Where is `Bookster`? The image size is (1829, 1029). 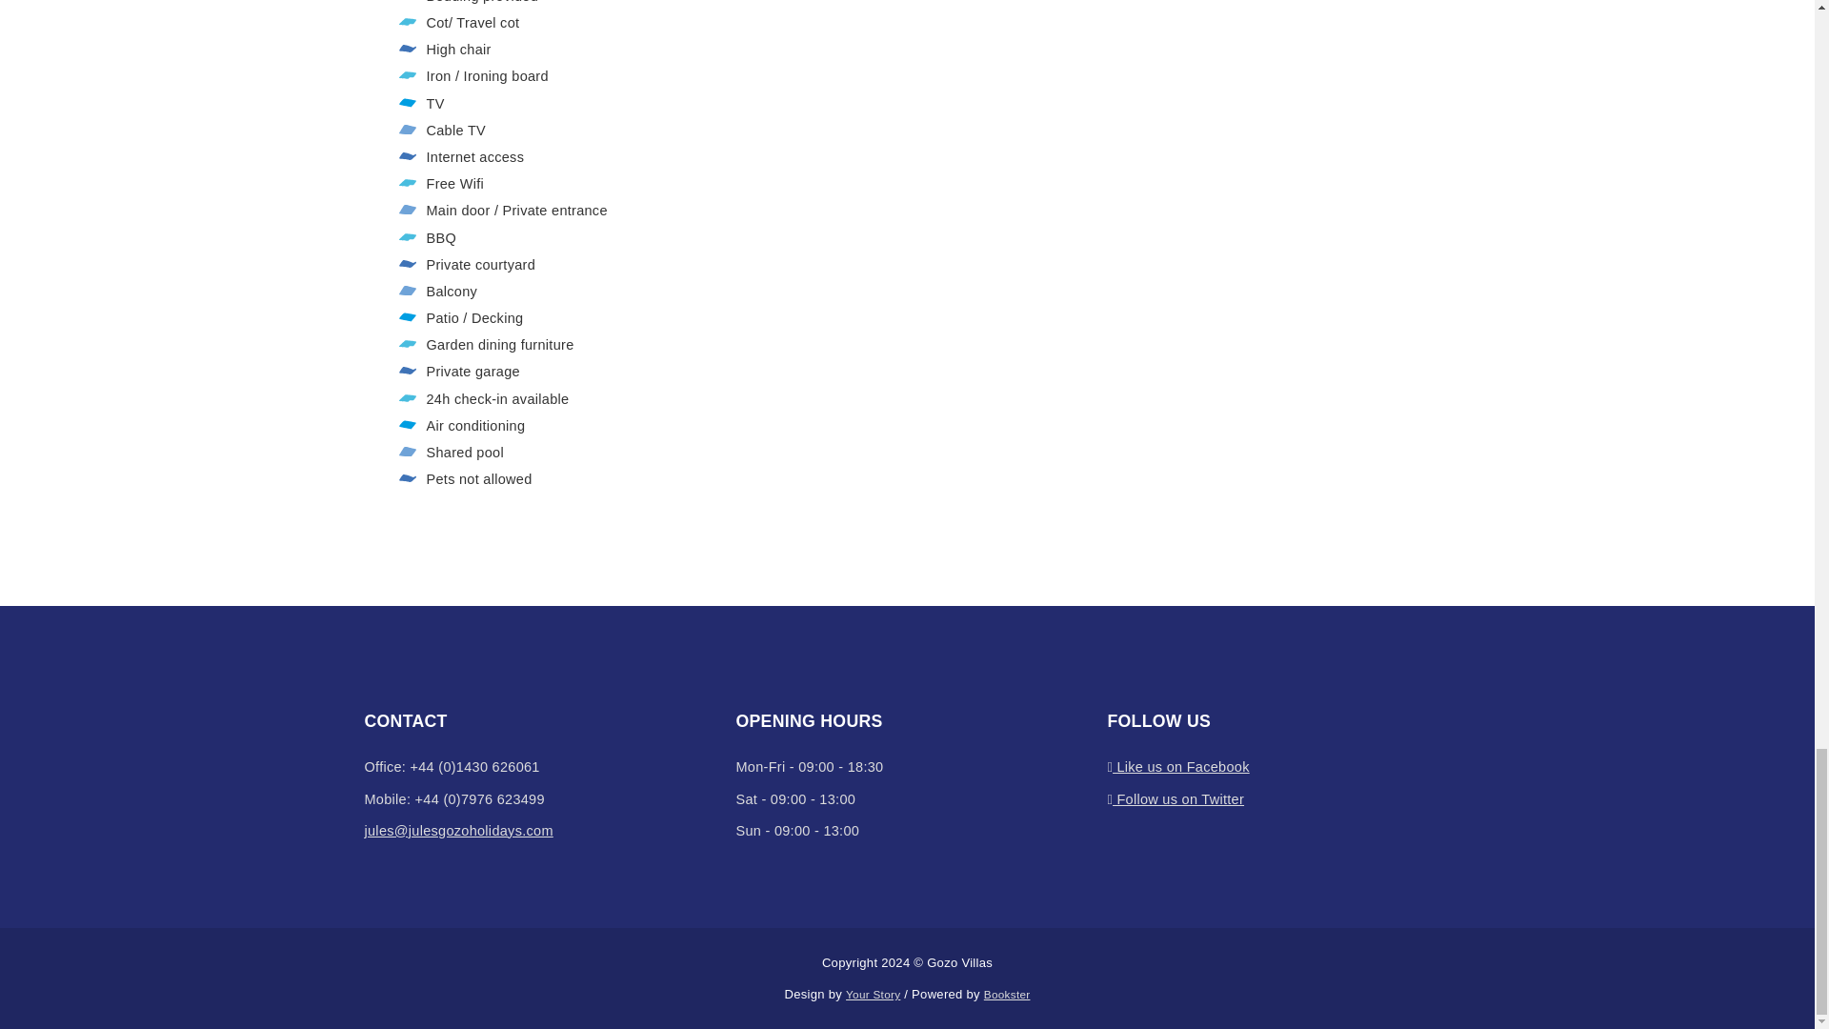
Bookster is located at coordinates (1007, 993).